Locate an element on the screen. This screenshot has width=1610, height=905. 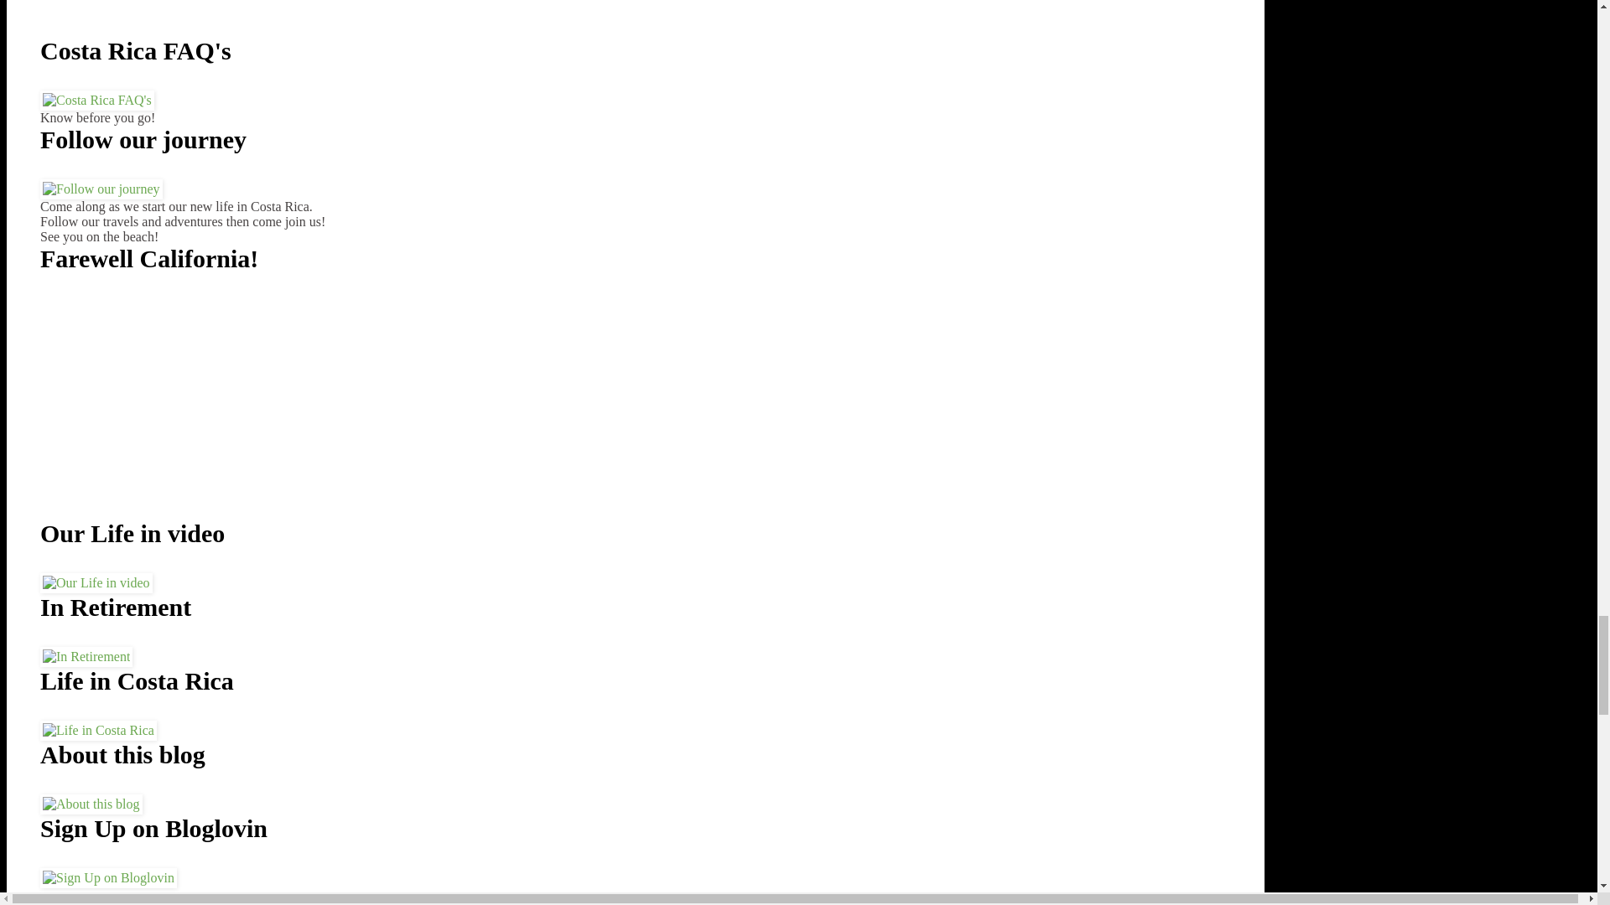
YouTube video player is located at coordinates (183, 17).